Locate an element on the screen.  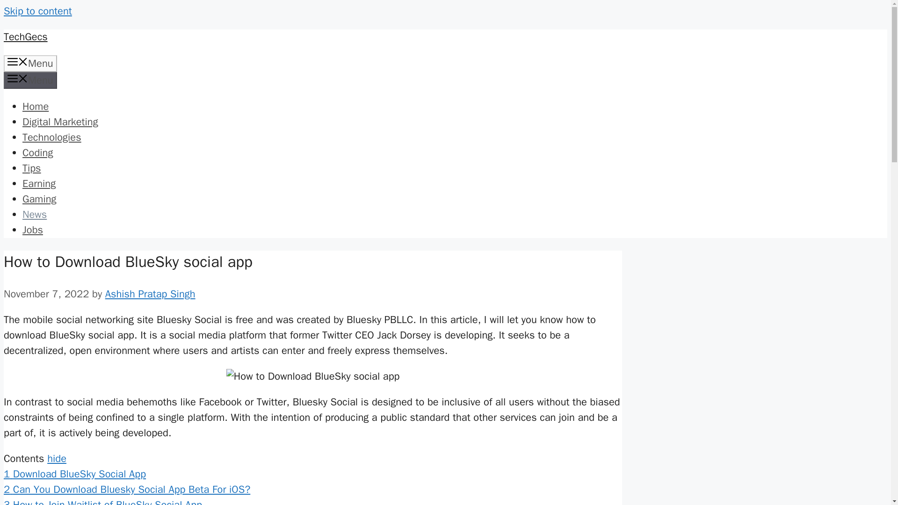
1 Download BlueSky Social App is located at coordinates (74, 474).